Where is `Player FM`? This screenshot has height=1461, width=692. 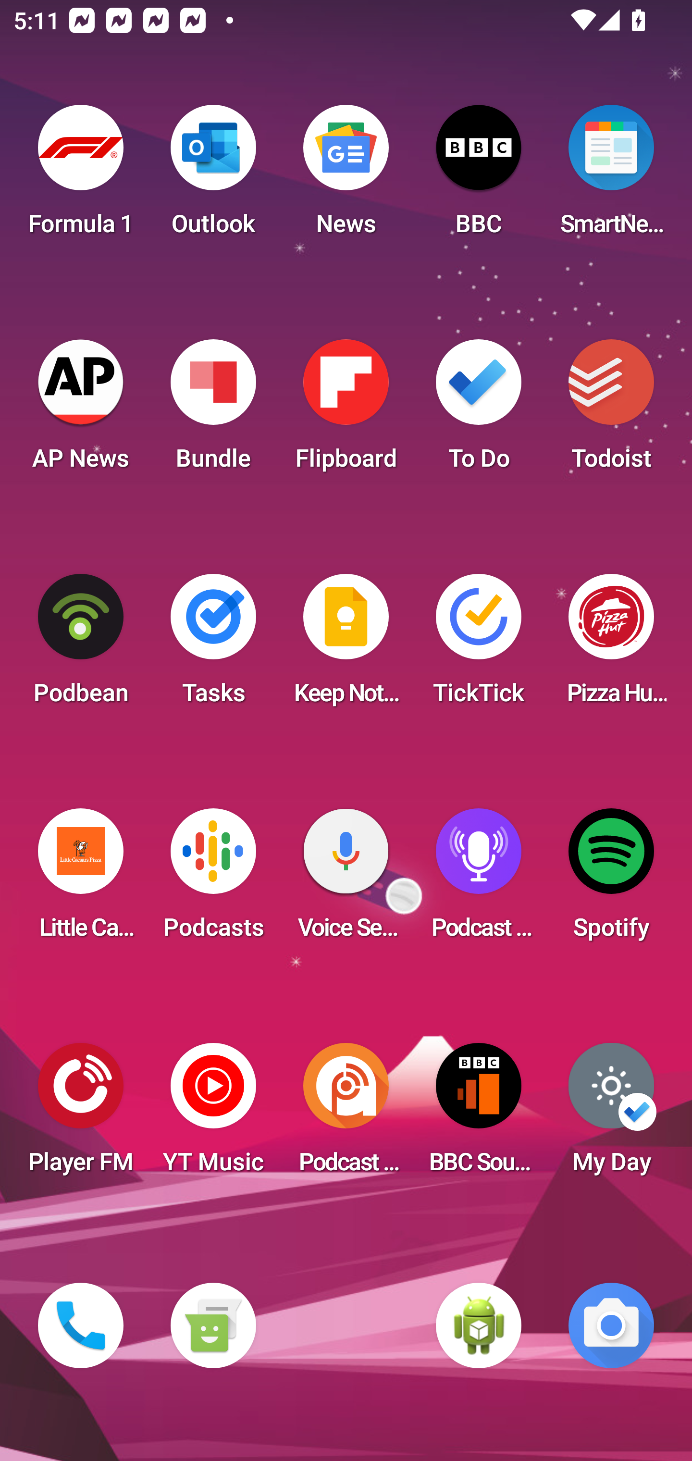
Player FM is located at coordinates (81, 1114).